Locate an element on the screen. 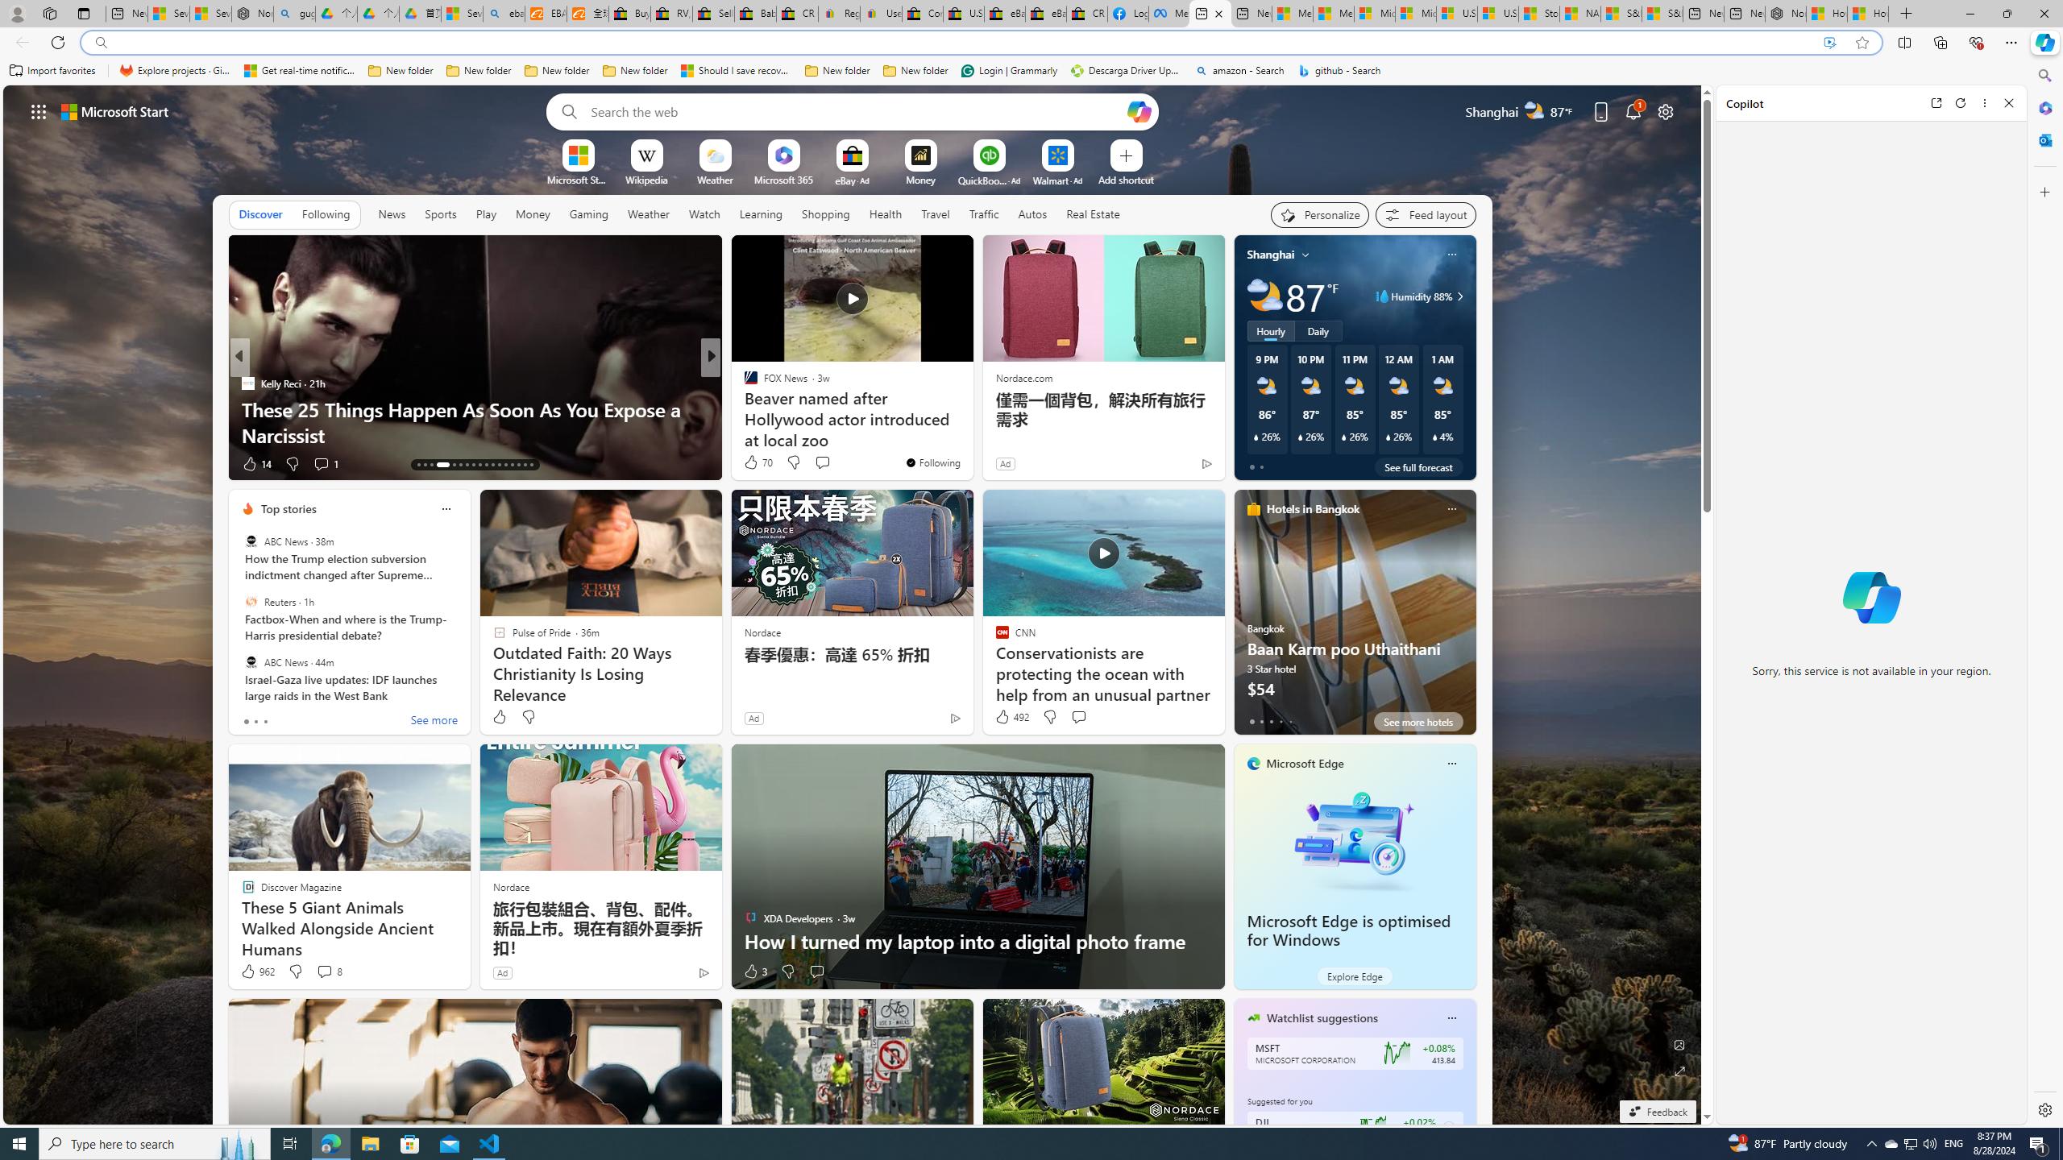 This screenshot has width=2063, height=1160. Register: Create a personal eBay account is located at coordinates (838, 14).